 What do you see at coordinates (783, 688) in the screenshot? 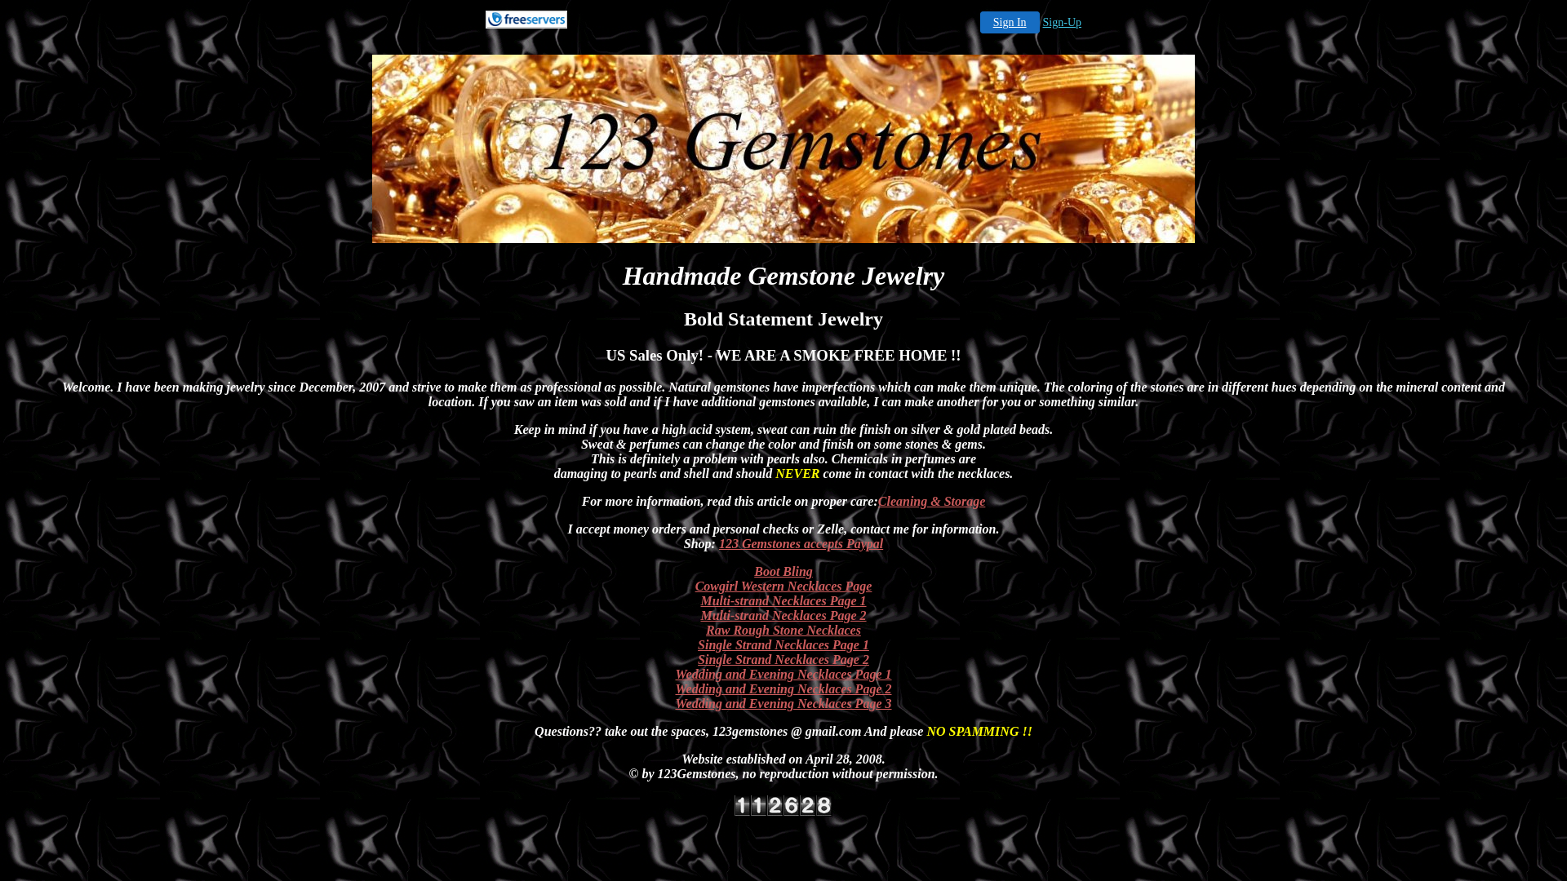
I see `Wedding and Evening Necklaces Page 2` at bounding box center [783, 688].